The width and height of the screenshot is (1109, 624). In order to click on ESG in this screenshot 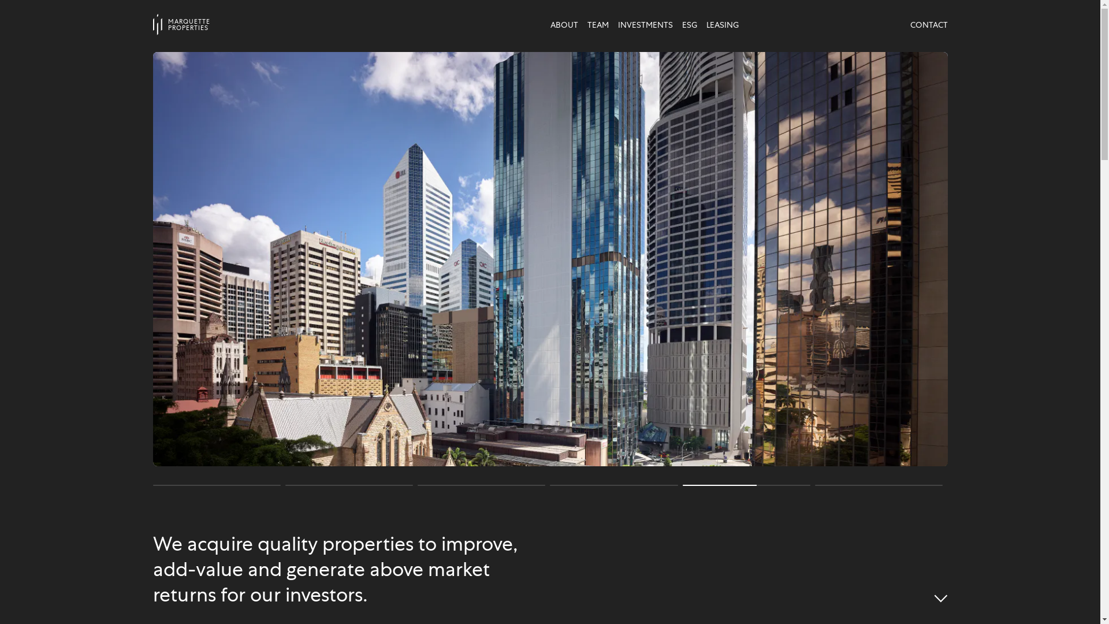, I will do `click(689, 25)`.